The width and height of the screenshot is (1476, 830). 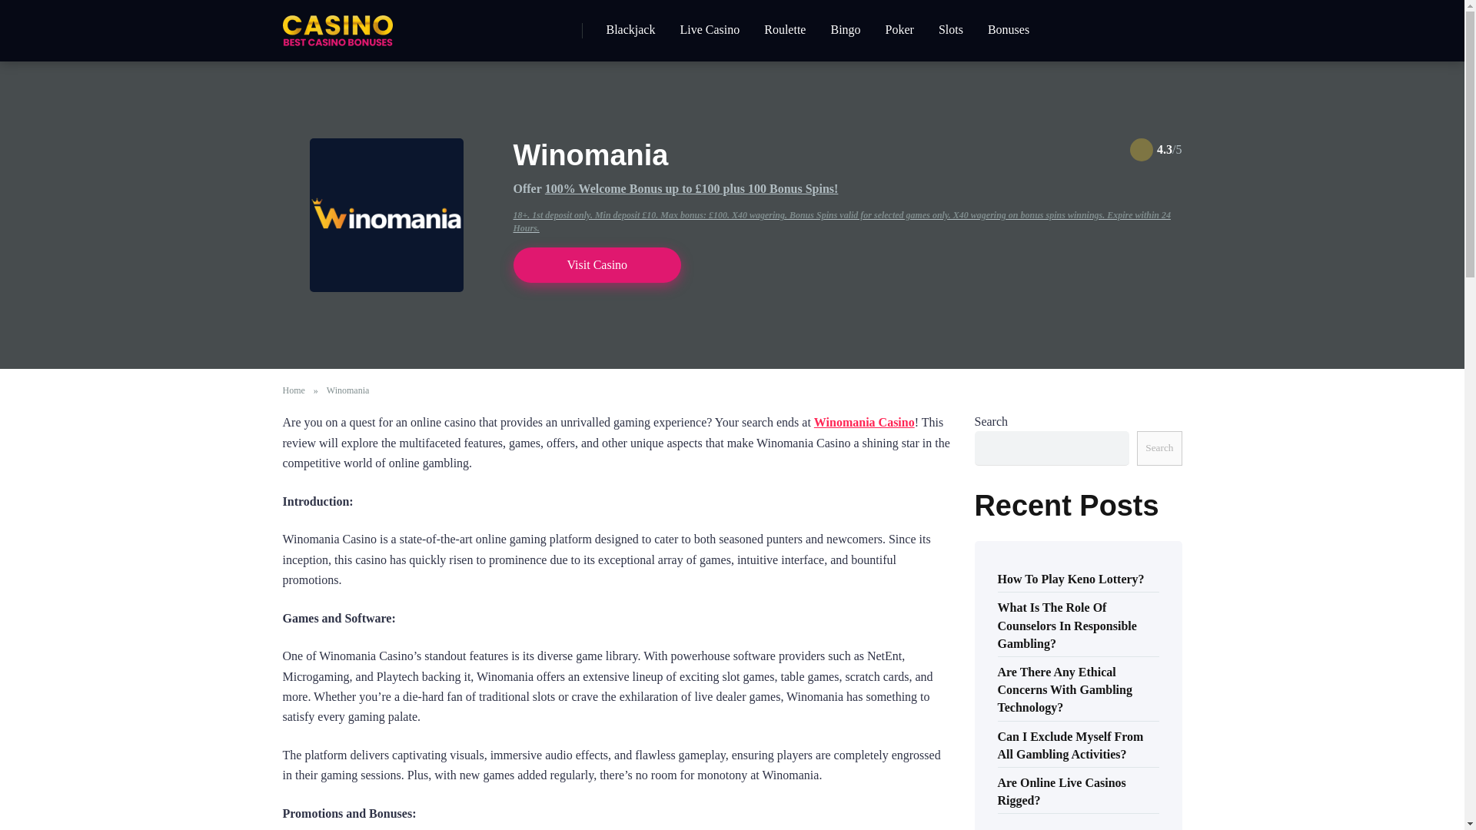 What do you see at coordinates (784, 31) in the screenshot?
I see `Roulette` at bounding box center [784, 31].